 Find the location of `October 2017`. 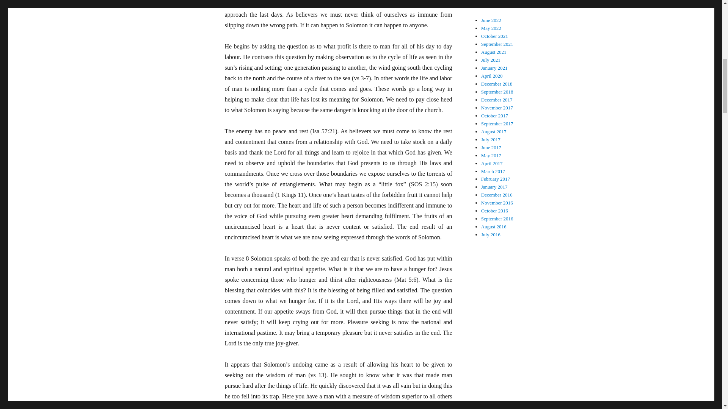

October 2017 is located at coordinates (494, 116).